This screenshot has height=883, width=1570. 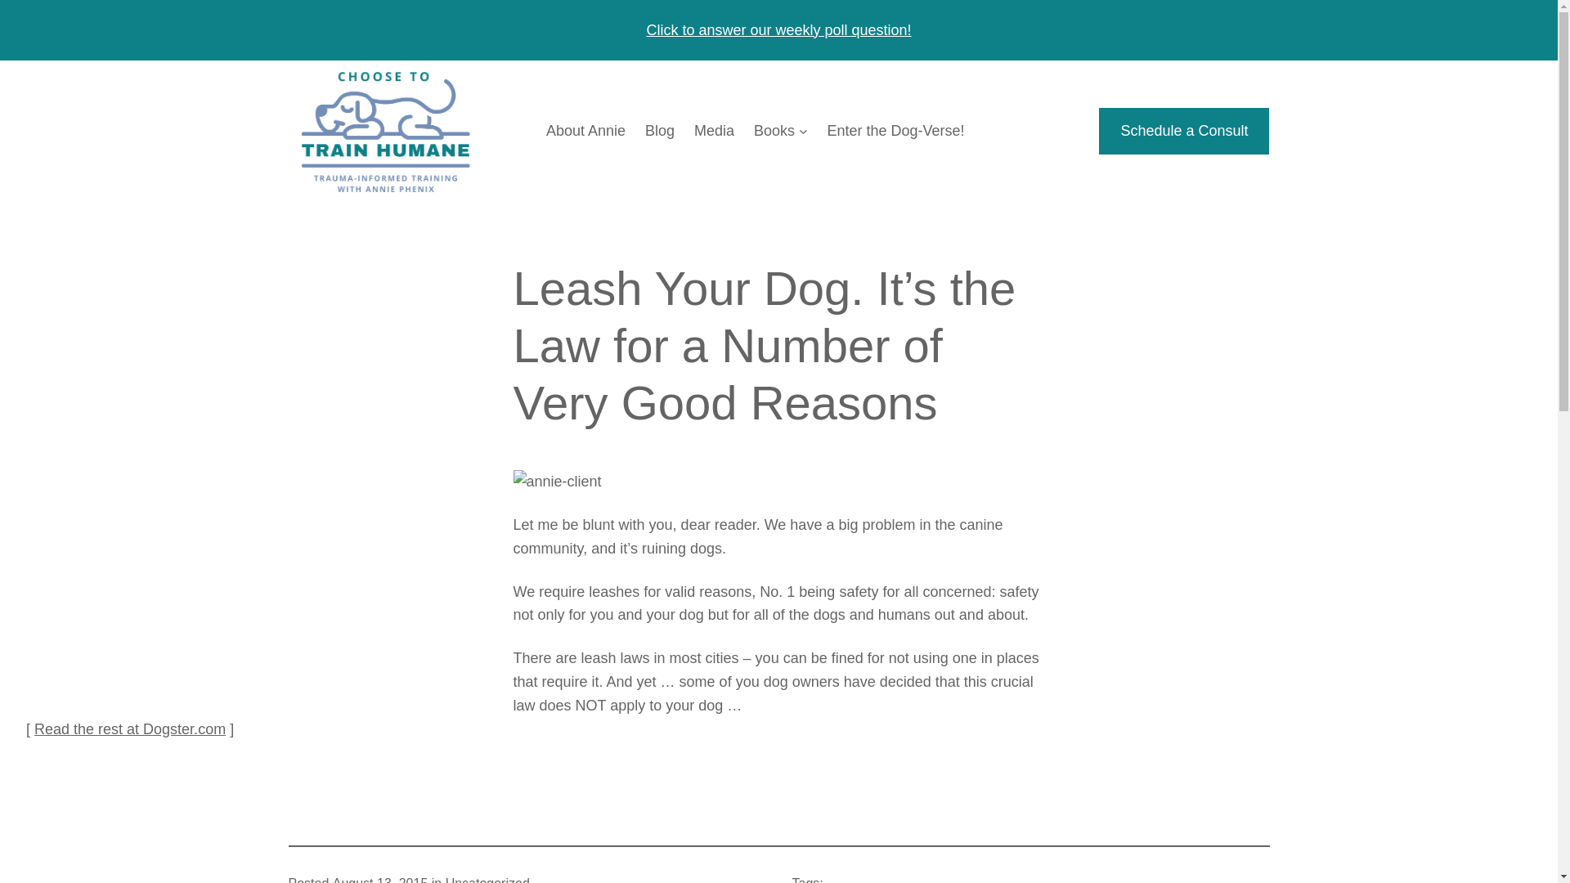 What do you see at coordinates (585, 131) in the screenshot?
I see `About Annie` at bounding box center [585, 131].